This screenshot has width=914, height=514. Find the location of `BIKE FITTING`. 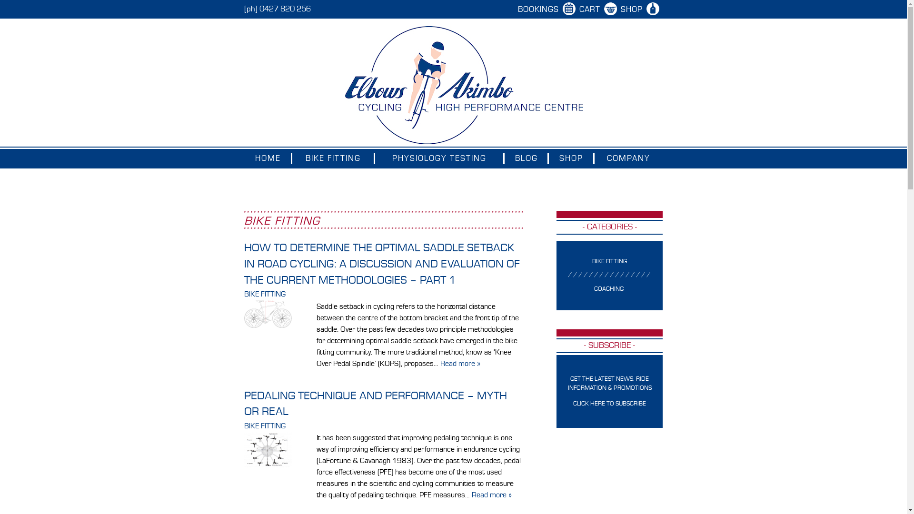

BIKE FITTING is located at coordinates (333, 159).